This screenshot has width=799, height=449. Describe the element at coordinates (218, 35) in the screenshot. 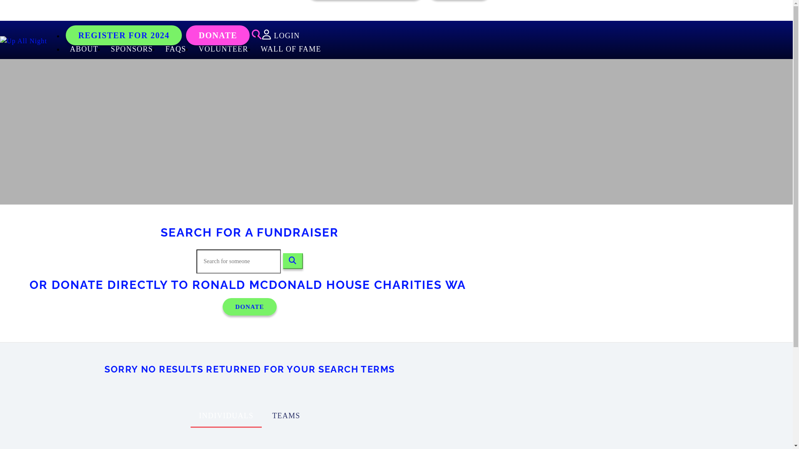

I see `DONATE` at that location.